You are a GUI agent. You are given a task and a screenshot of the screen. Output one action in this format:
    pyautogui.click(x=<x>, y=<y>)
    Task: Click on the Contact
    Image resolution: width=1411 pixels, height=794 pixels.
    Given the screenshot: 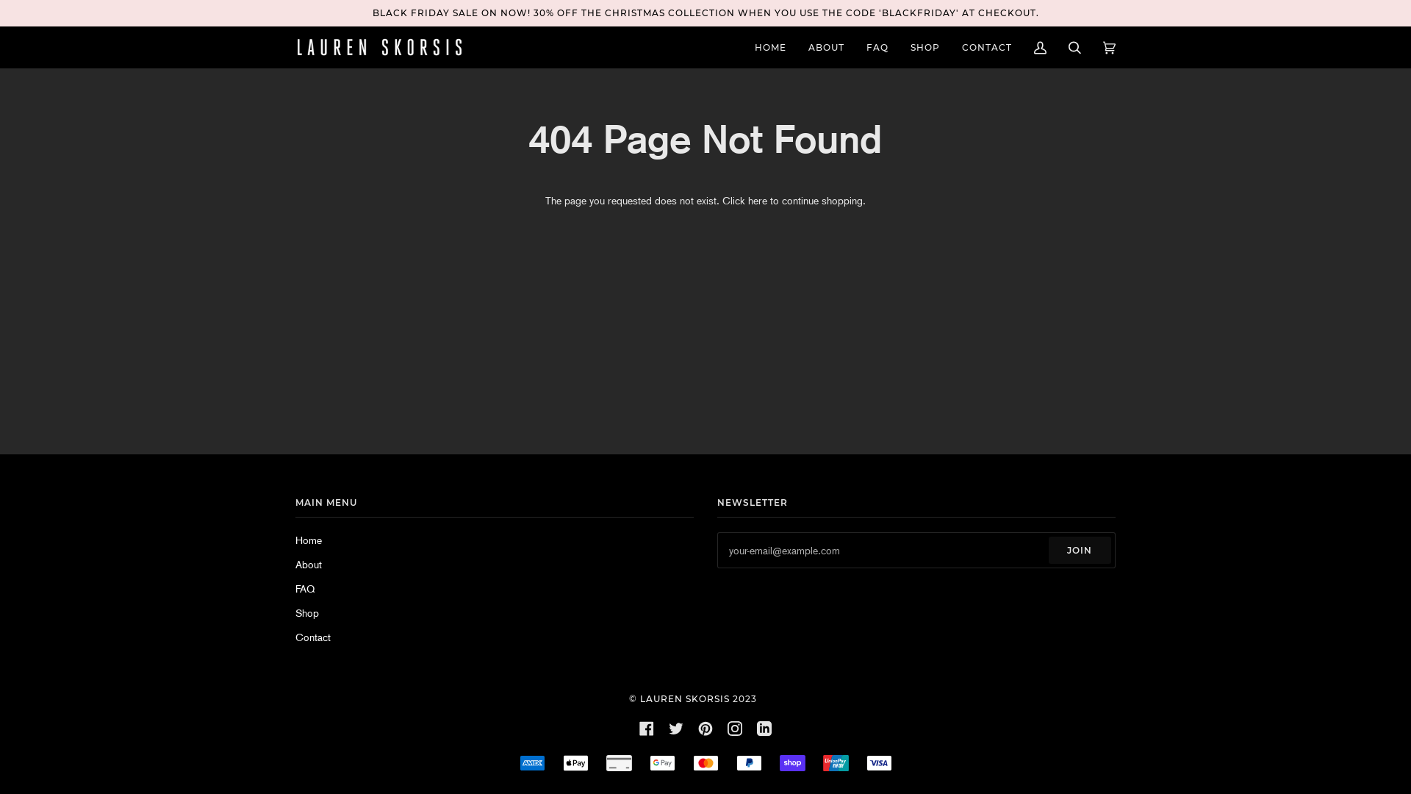 What is the action you would take?
    pyautogui.click(x=313, y=637)
    